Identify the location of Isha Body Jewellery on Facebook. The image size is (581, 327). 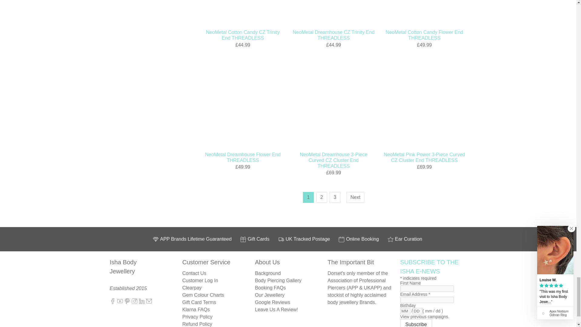
(112, 302).